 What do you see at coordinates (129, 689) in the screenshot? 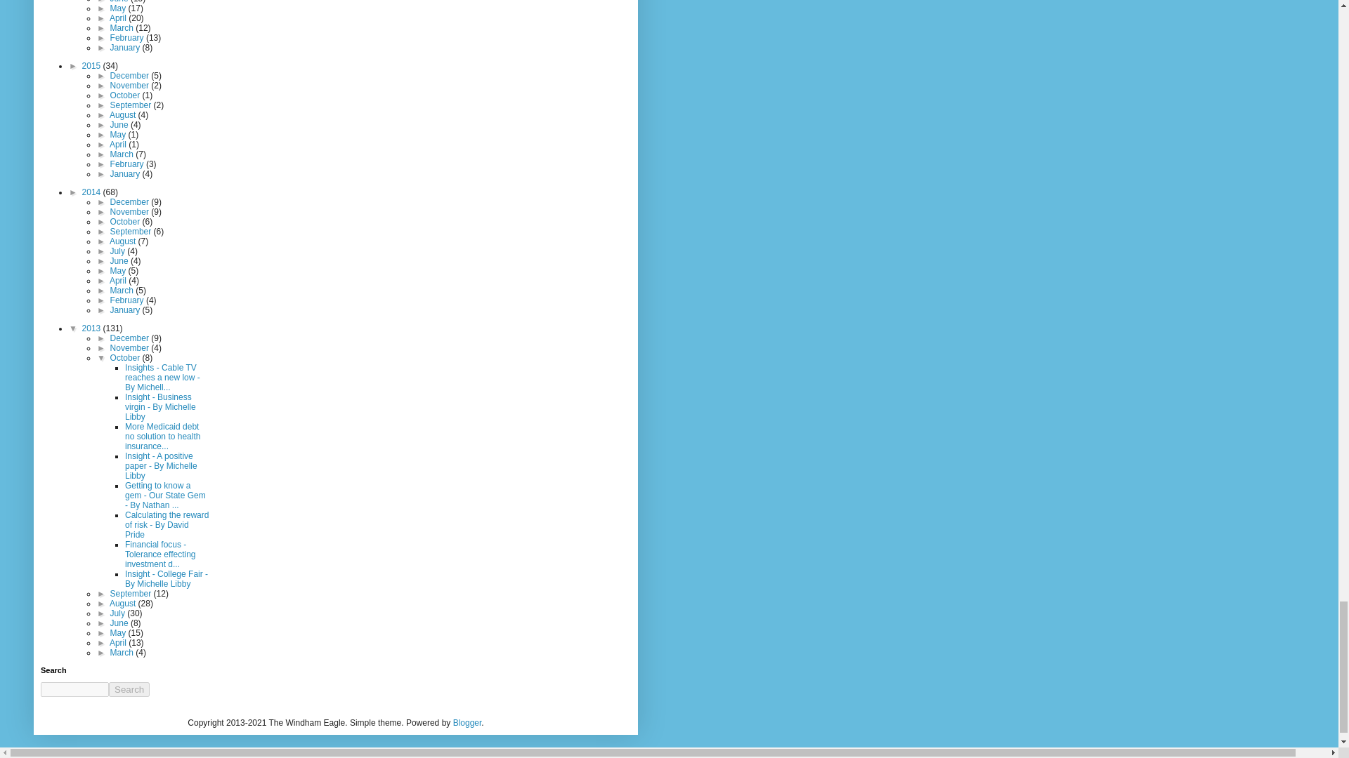
I see `search` at bounding box center [129, 689].